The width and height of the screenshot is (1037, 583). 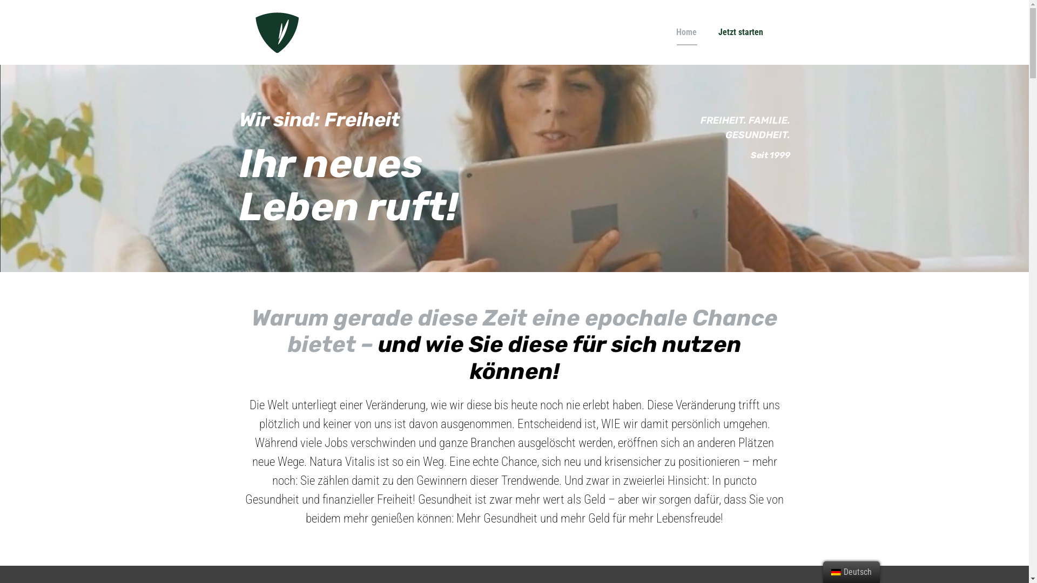 I want to click on Home, so click(x=686, y=32).